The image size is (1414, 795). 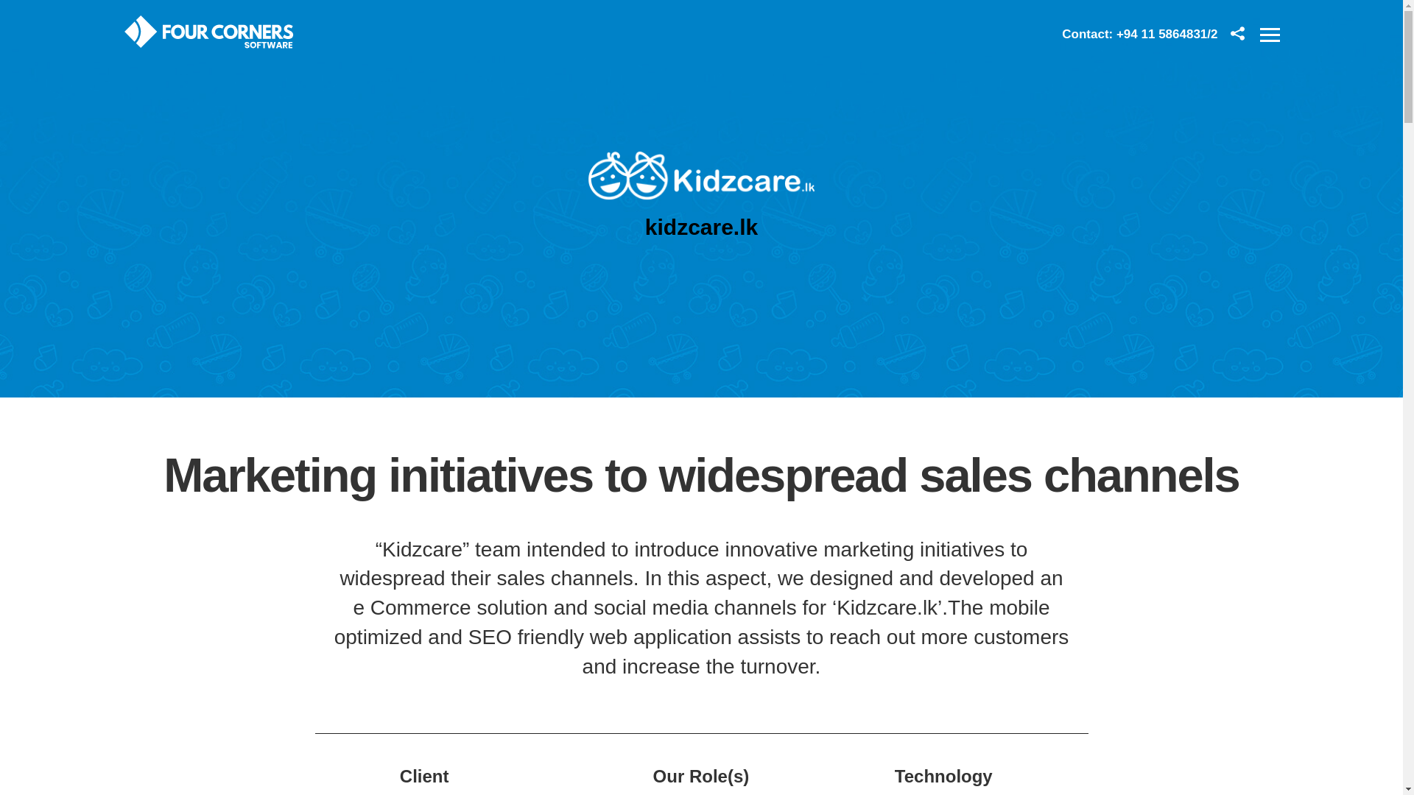 What do you see at coordinates (701, 227) in the screenshot?
I see `kidzcare.lk` at bounding box center [701, 227].